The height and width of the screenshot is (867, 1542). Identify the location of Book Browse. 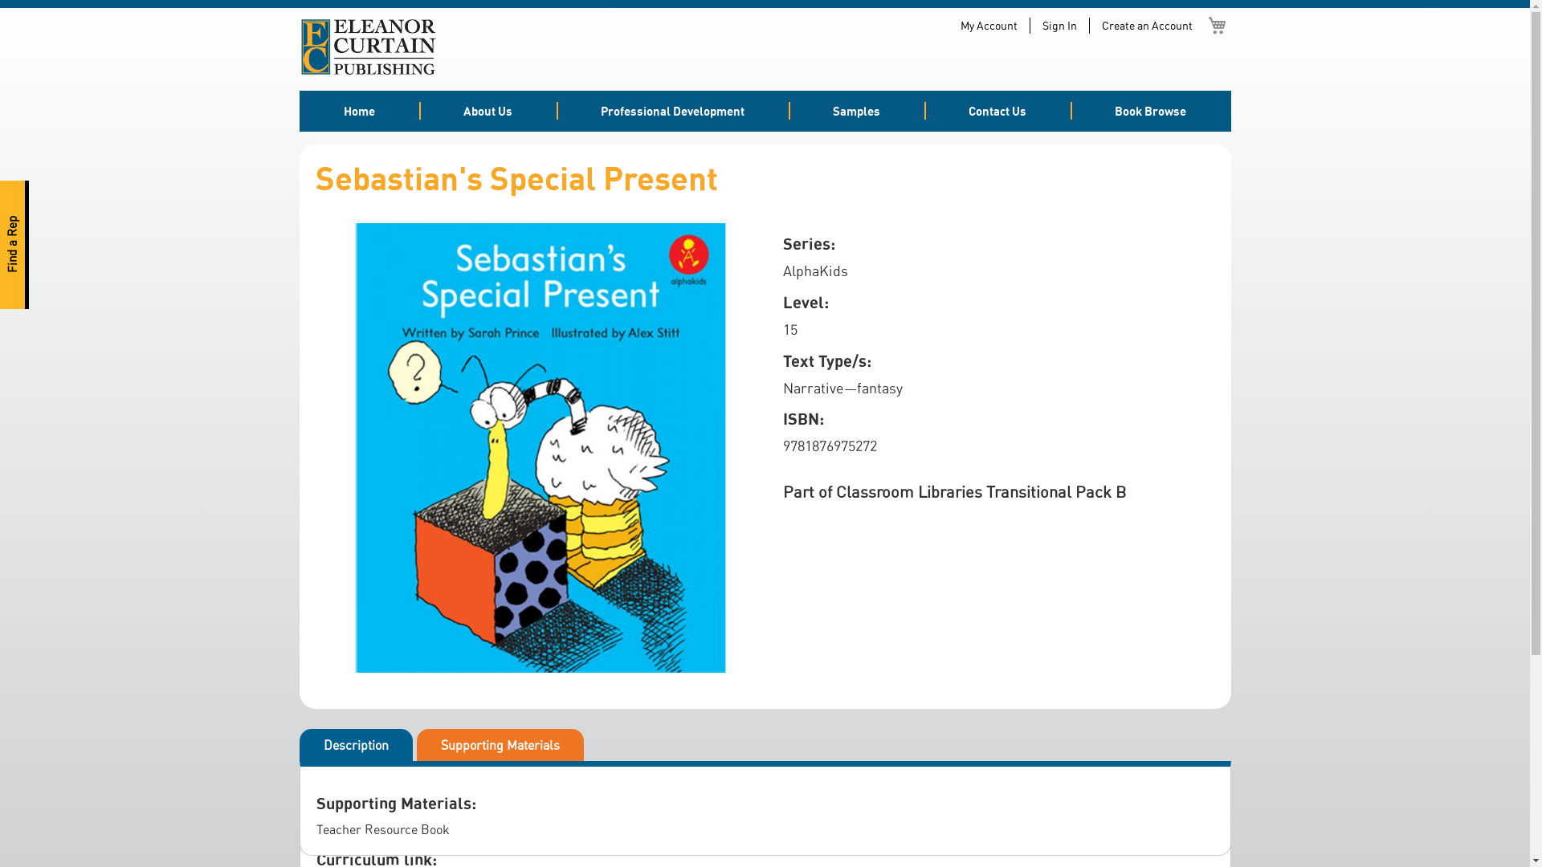
(1150, 111).